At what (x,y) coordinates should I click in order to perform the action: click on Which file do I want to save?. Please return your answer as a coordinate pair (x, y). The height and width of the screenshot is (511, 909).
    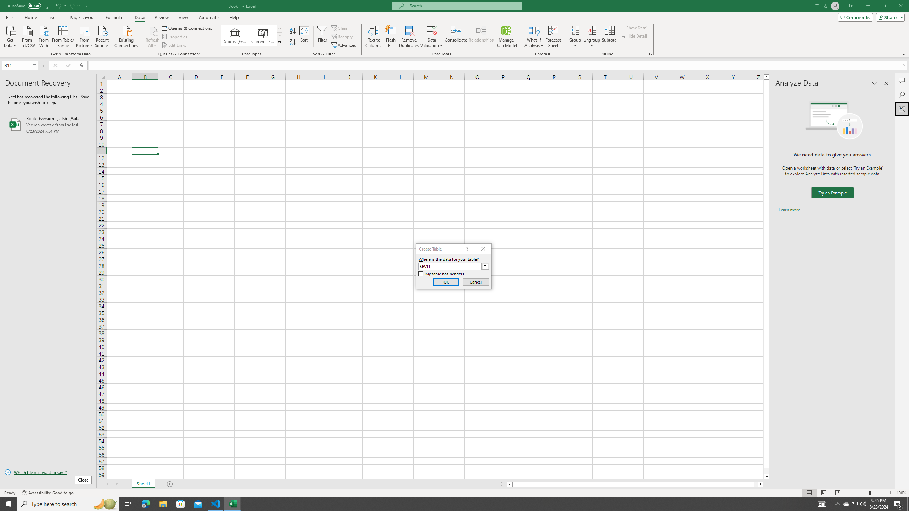
    Looking at the image, I should click on (48, 473).